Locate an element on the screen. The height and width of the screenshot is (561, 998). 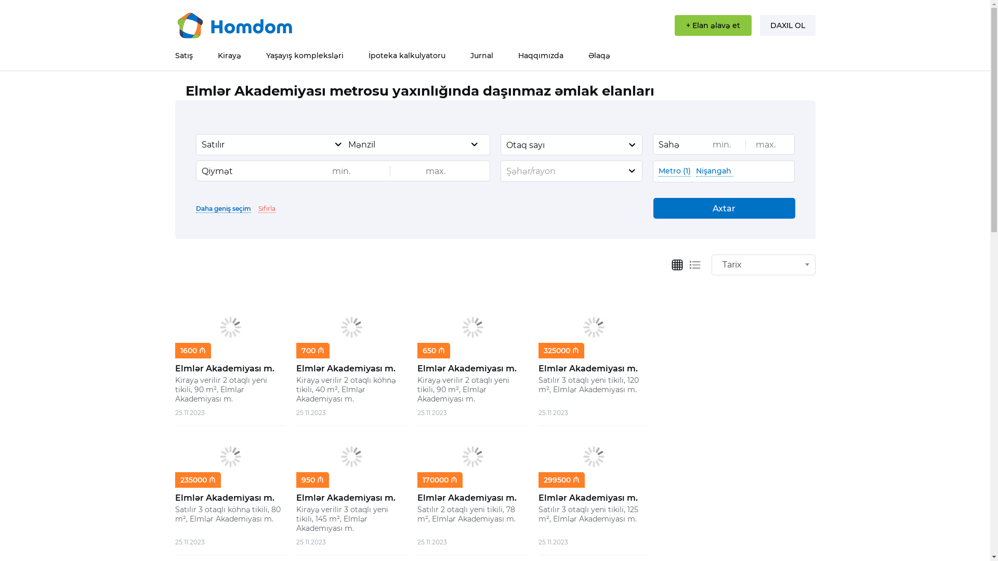
Axtar is located at coordinates (724, 208).